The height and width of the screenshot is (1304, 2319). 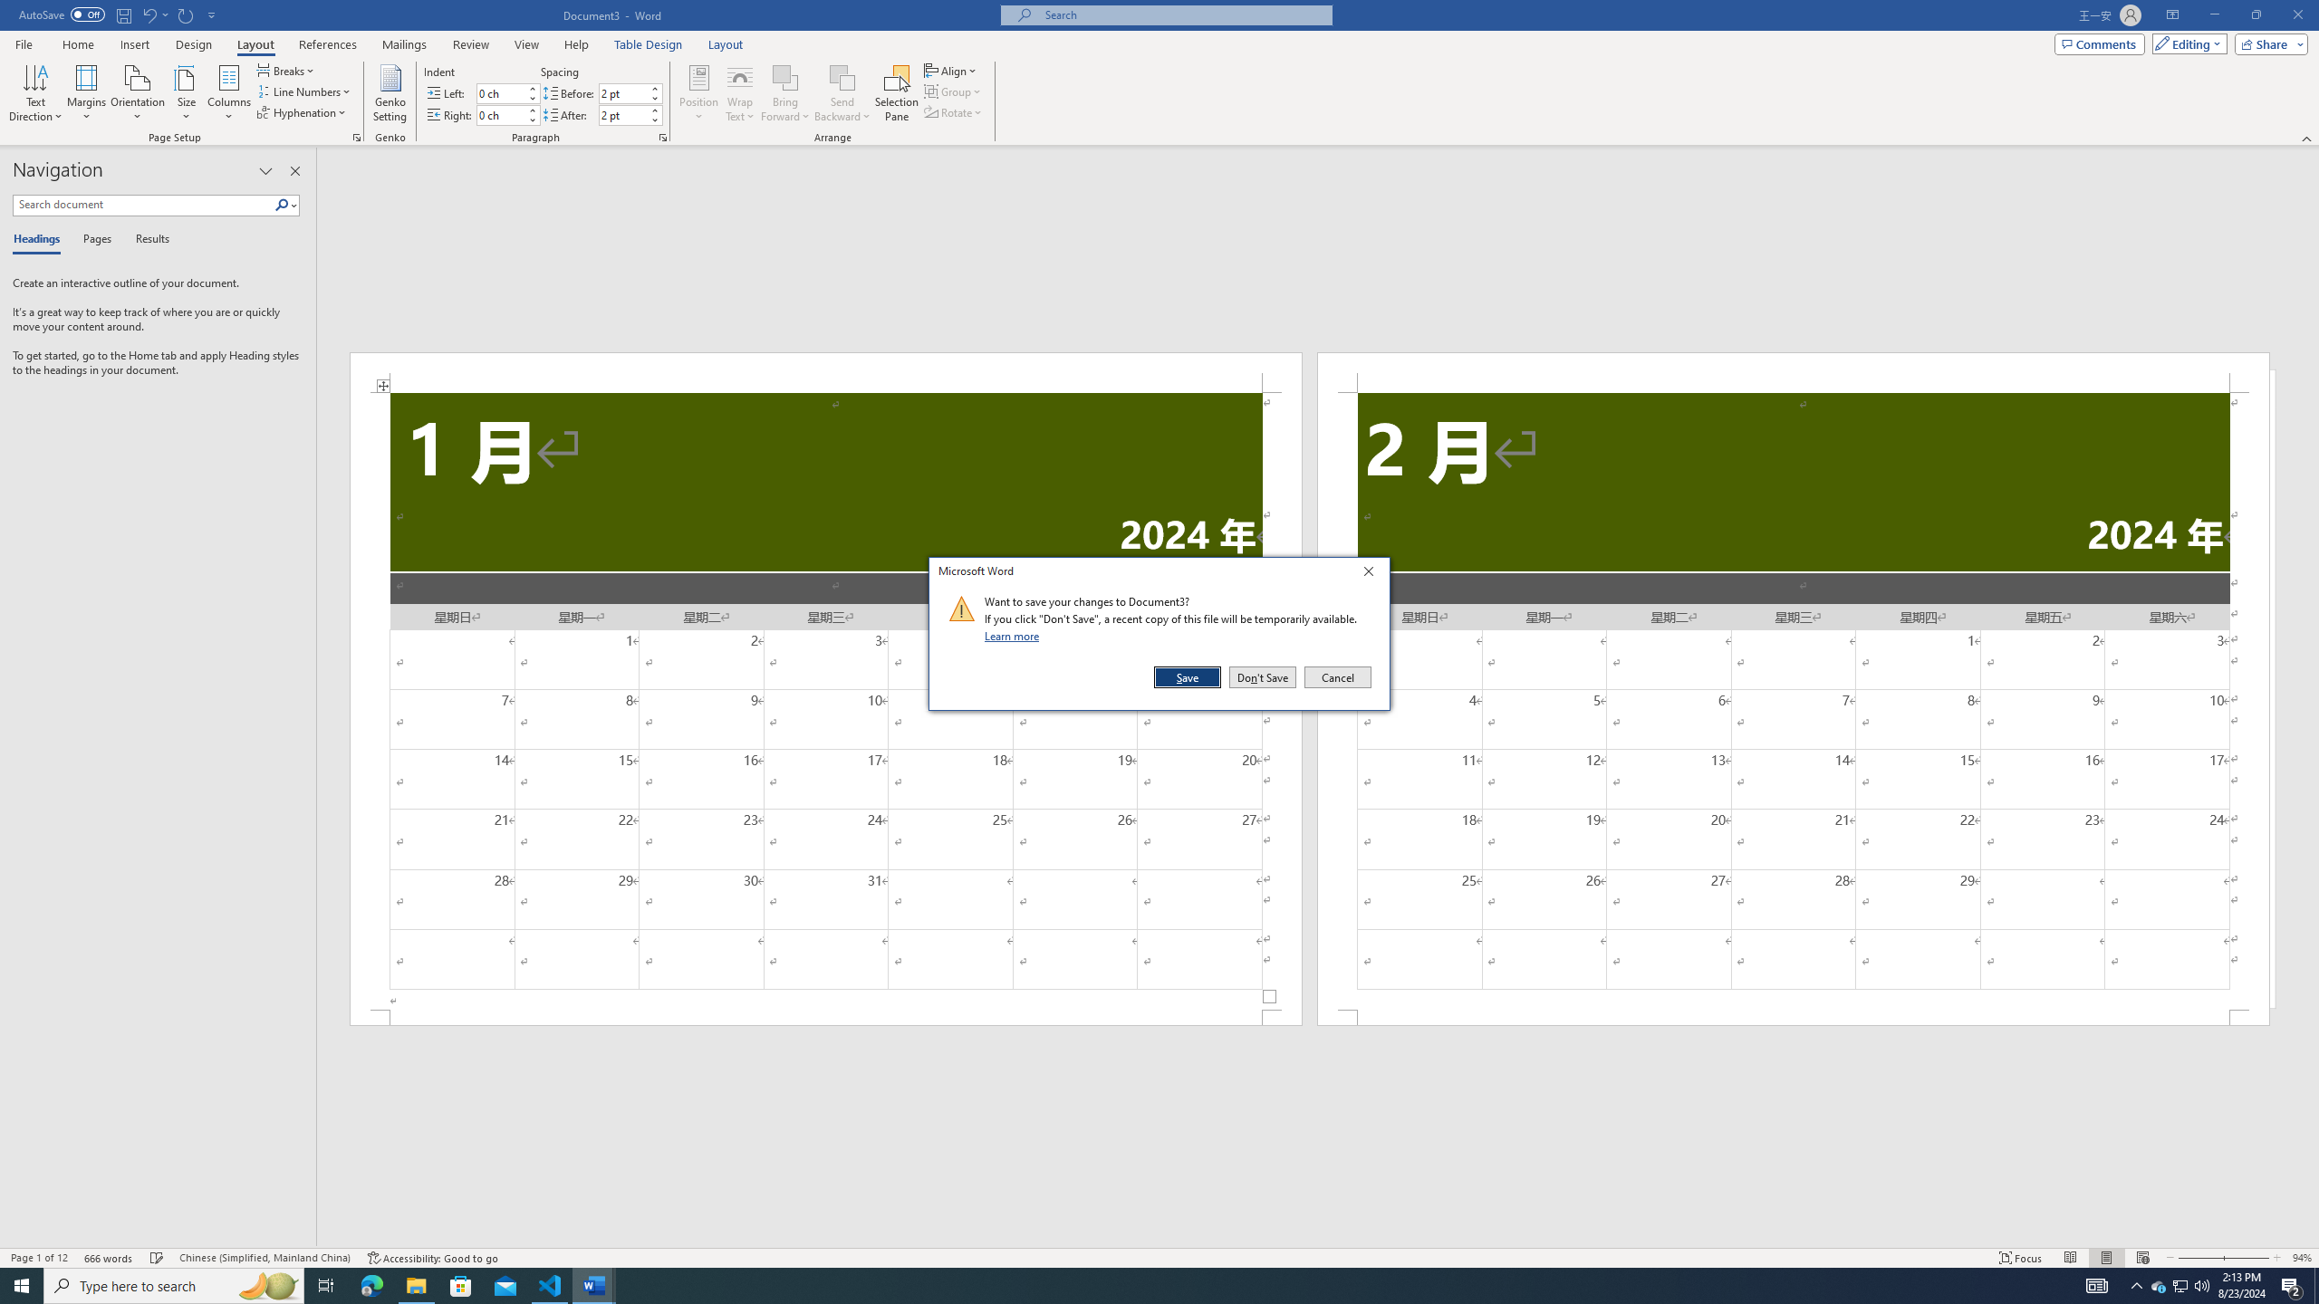 I want to click on Accessibility Checker Accessibility: Good to go, so click(x=432, y=1258).